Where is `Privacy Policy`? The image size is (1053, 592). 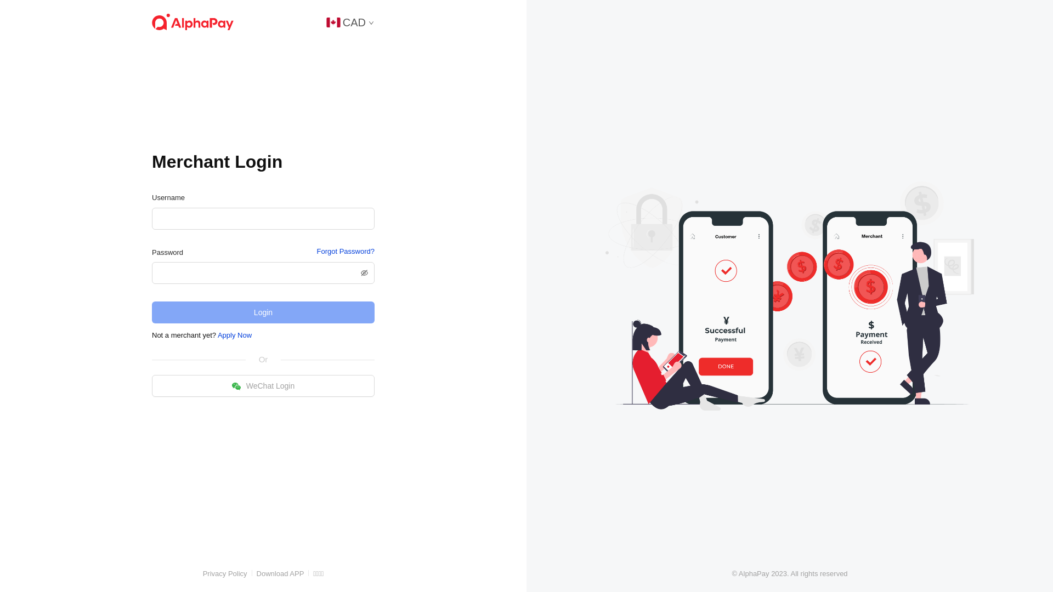 Privacy Policy is located at coordinates (225, 573).